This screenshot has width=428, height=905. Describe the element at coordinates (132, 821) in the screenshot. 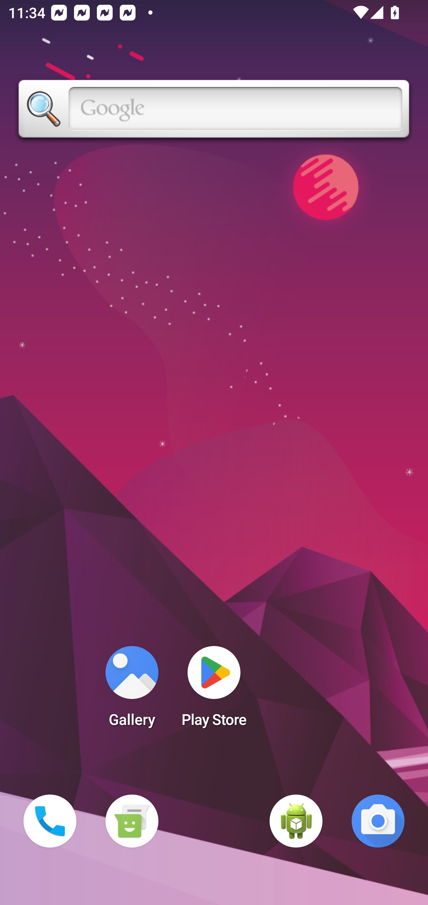

I see `Messaging` at that location.